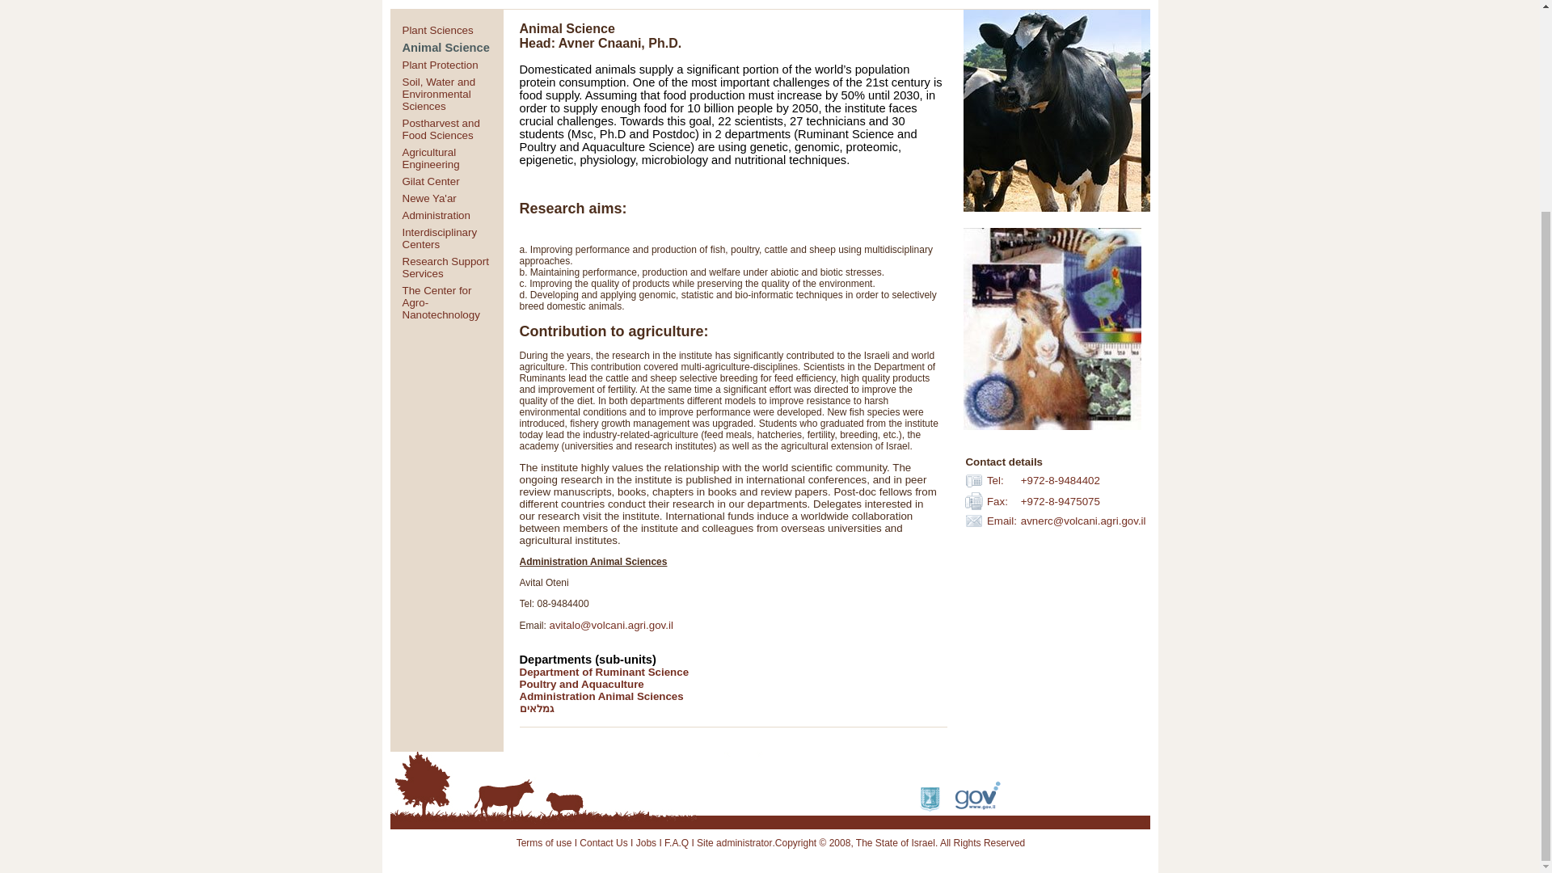 This screenshot has height=873, width=1552. What do you see at coordinates (440, 238) in the screenshot?
I see `Interdisciplinary Centers` at bounding box center [440, 238].